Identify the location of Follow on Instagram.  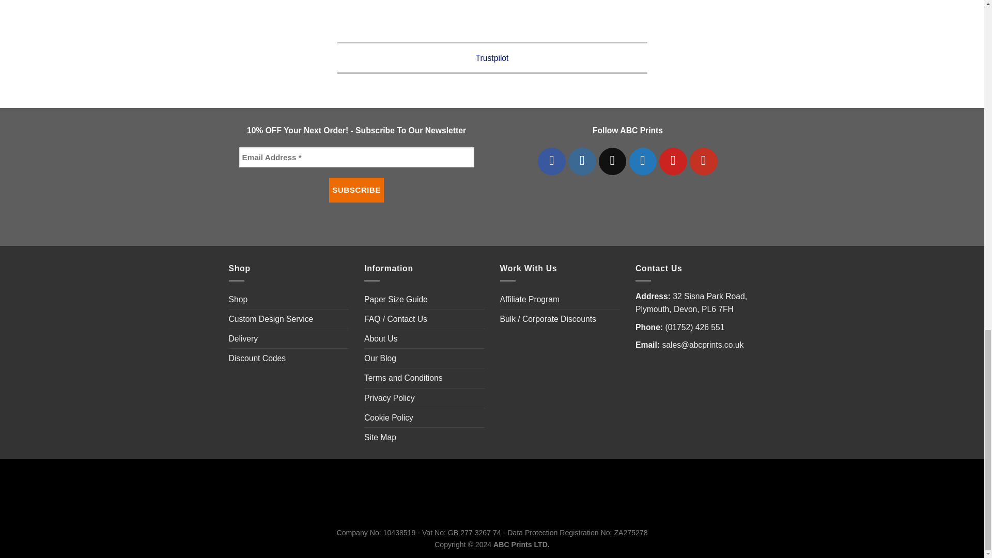
(582, 162).